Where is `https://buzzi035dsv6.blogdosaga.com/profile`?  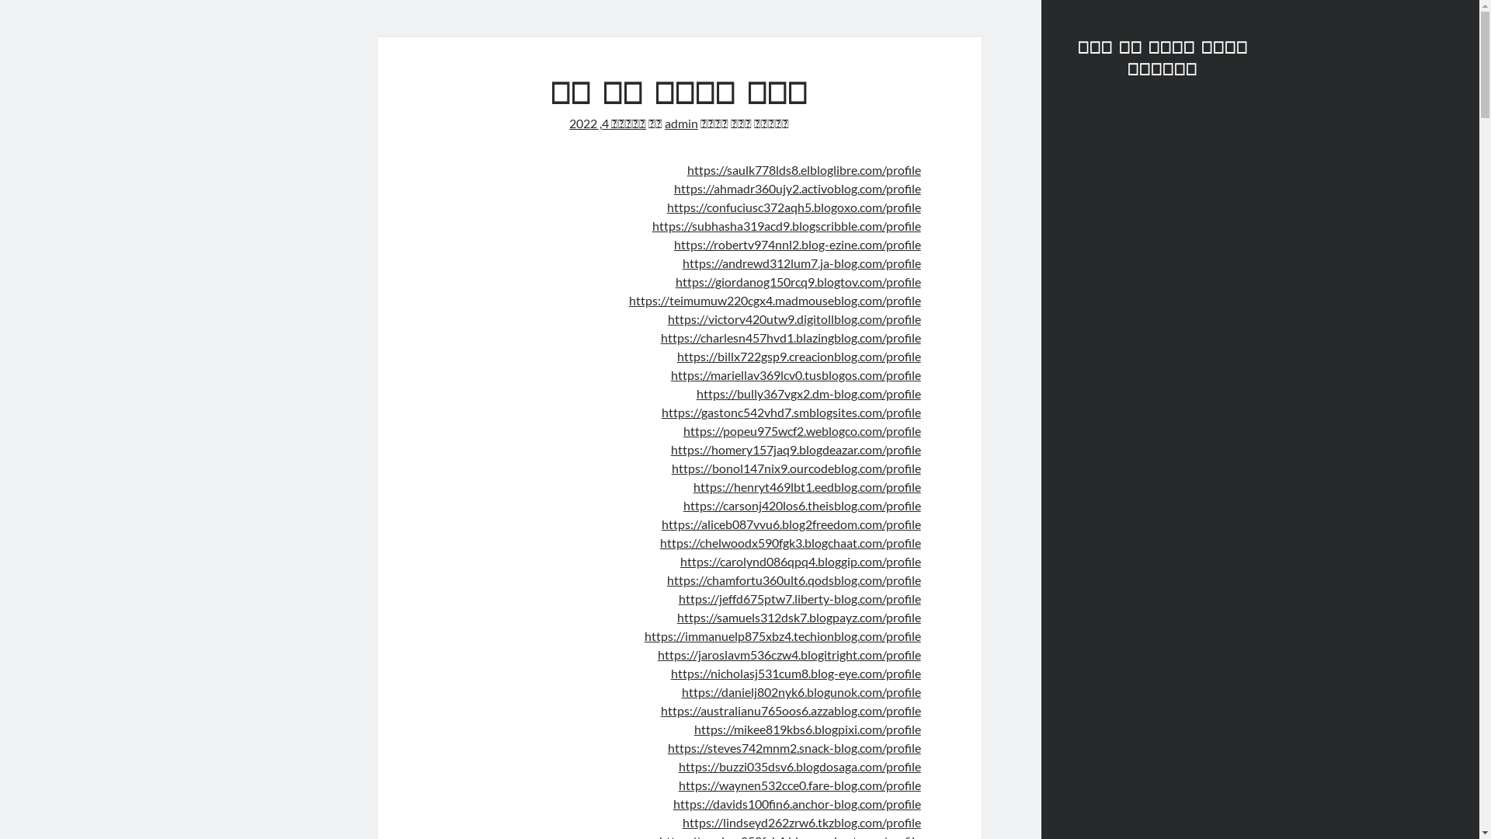
https://buzzi035dsv6.blogdosaga.com/profile is located at coordinates (800, 766).